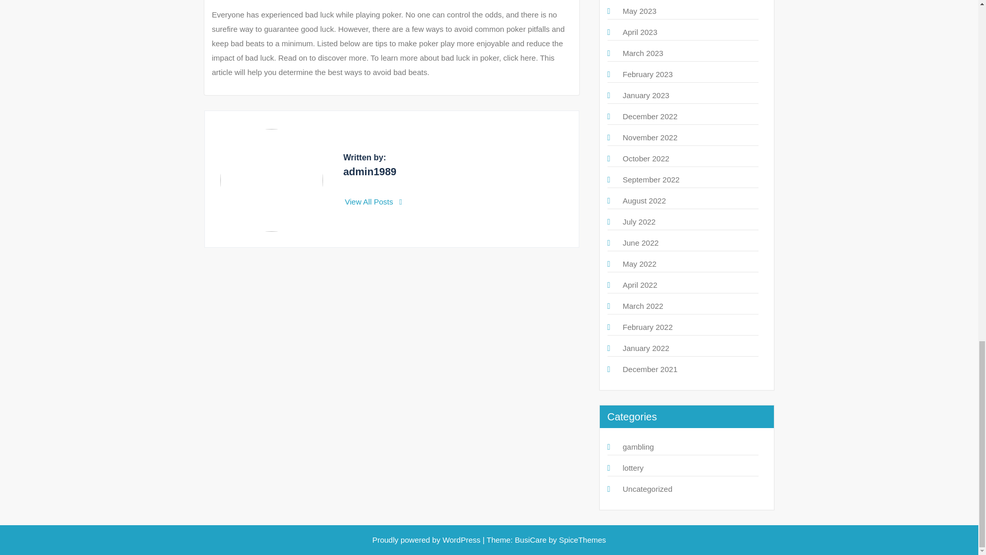 This screenshot has height=555, width=986. What do you see at coordinates (650, 116) in the screenshot?
I see `December 2022` at bounding box center [650, 116].